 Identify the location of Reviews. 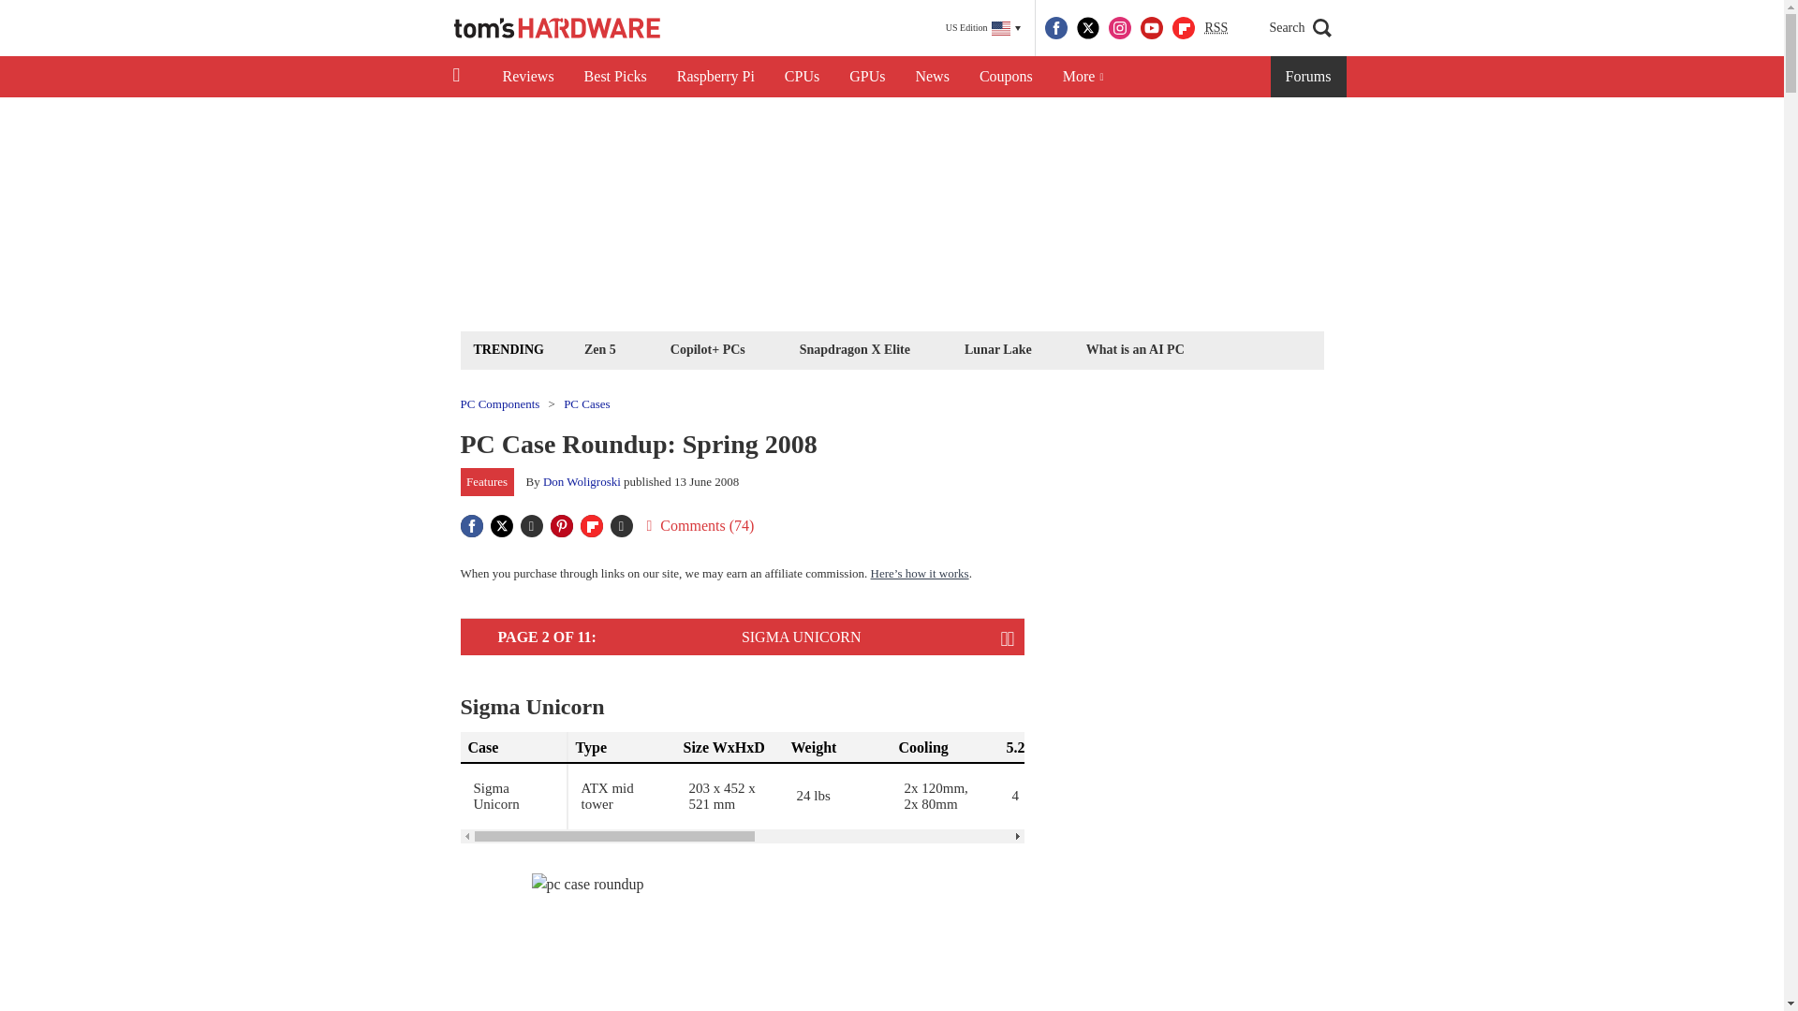
(527, 77).